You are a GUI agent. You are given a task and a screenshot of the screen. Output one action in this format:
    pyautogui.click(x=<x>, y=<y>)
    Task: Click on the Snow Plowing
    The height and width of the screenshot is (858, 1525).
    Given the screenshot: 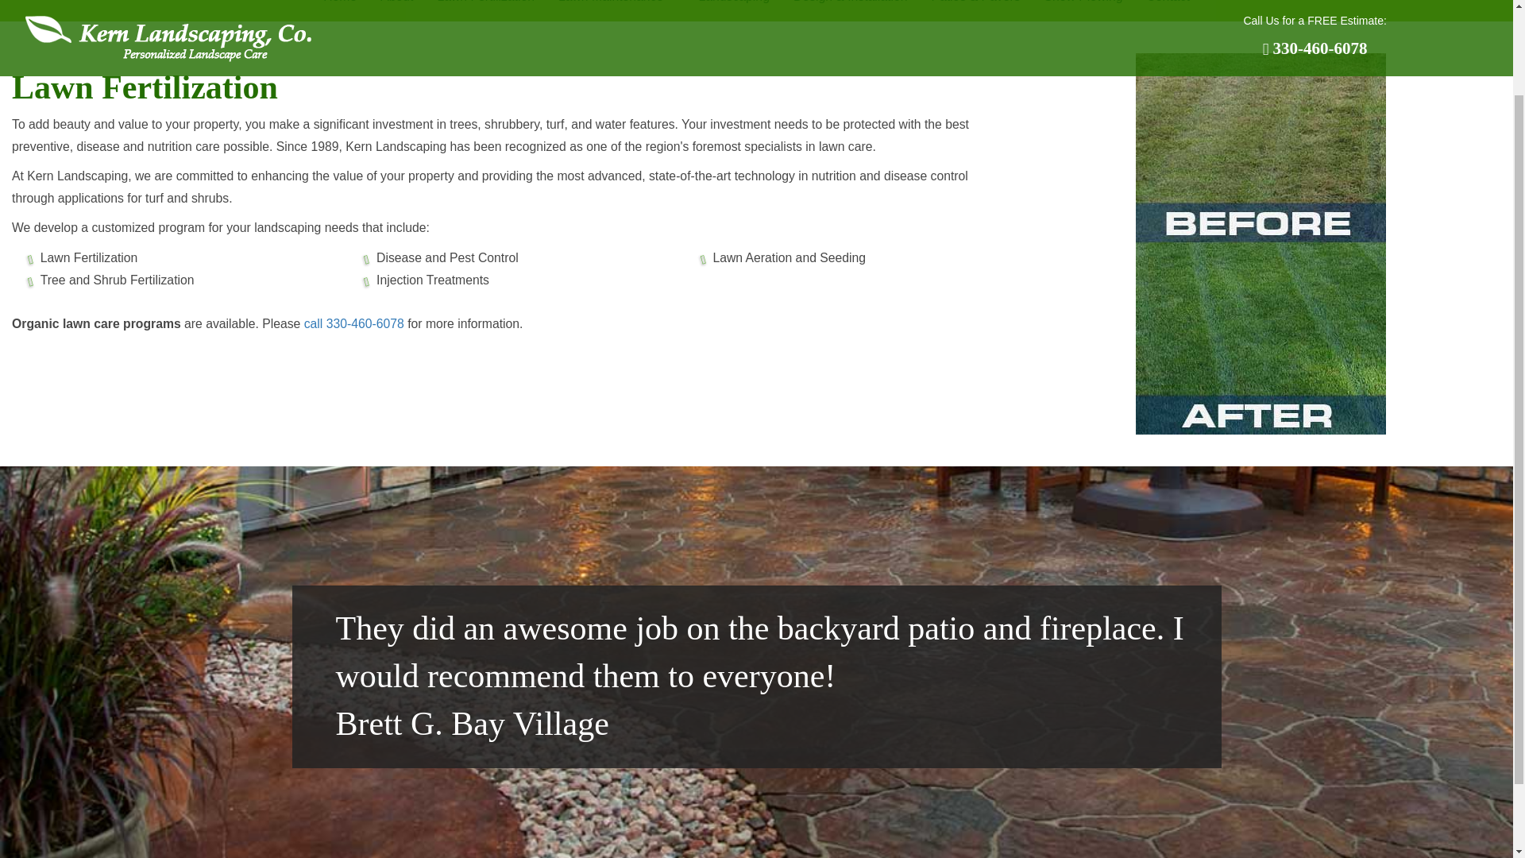 What is the action you would take?
    pyautogui.click(x=1083, y=8)
    